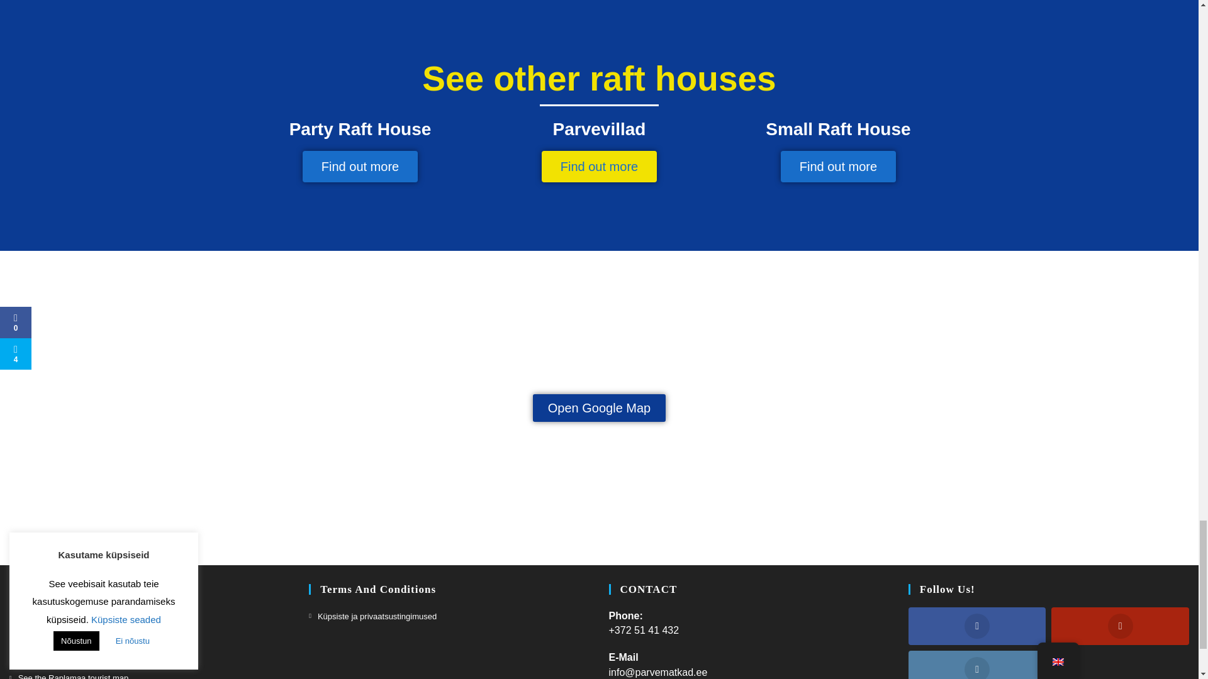 This screenshot has height=679, width=1208. I want to click on Ask for a personal offer, so click(56, 616).